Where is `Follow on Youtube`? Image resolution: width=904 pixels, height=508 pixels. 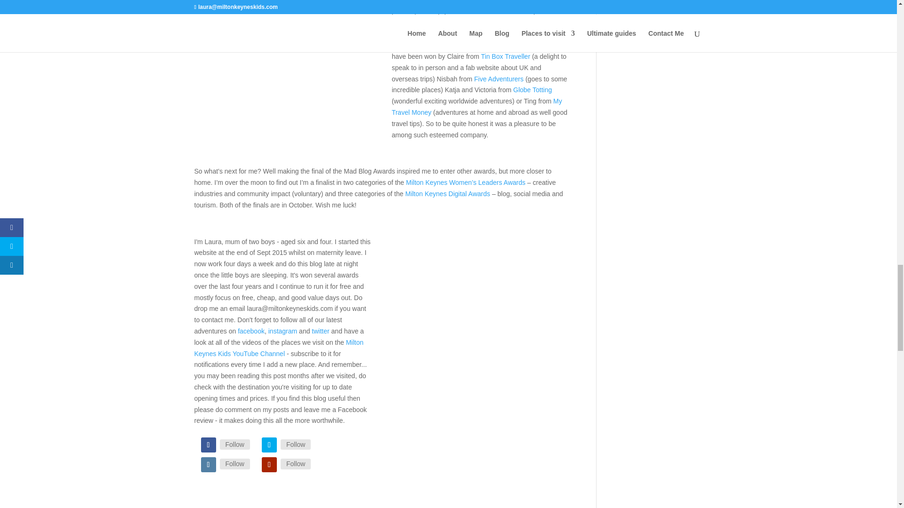
Follow on Youtube is located at coordinates (269, 465).